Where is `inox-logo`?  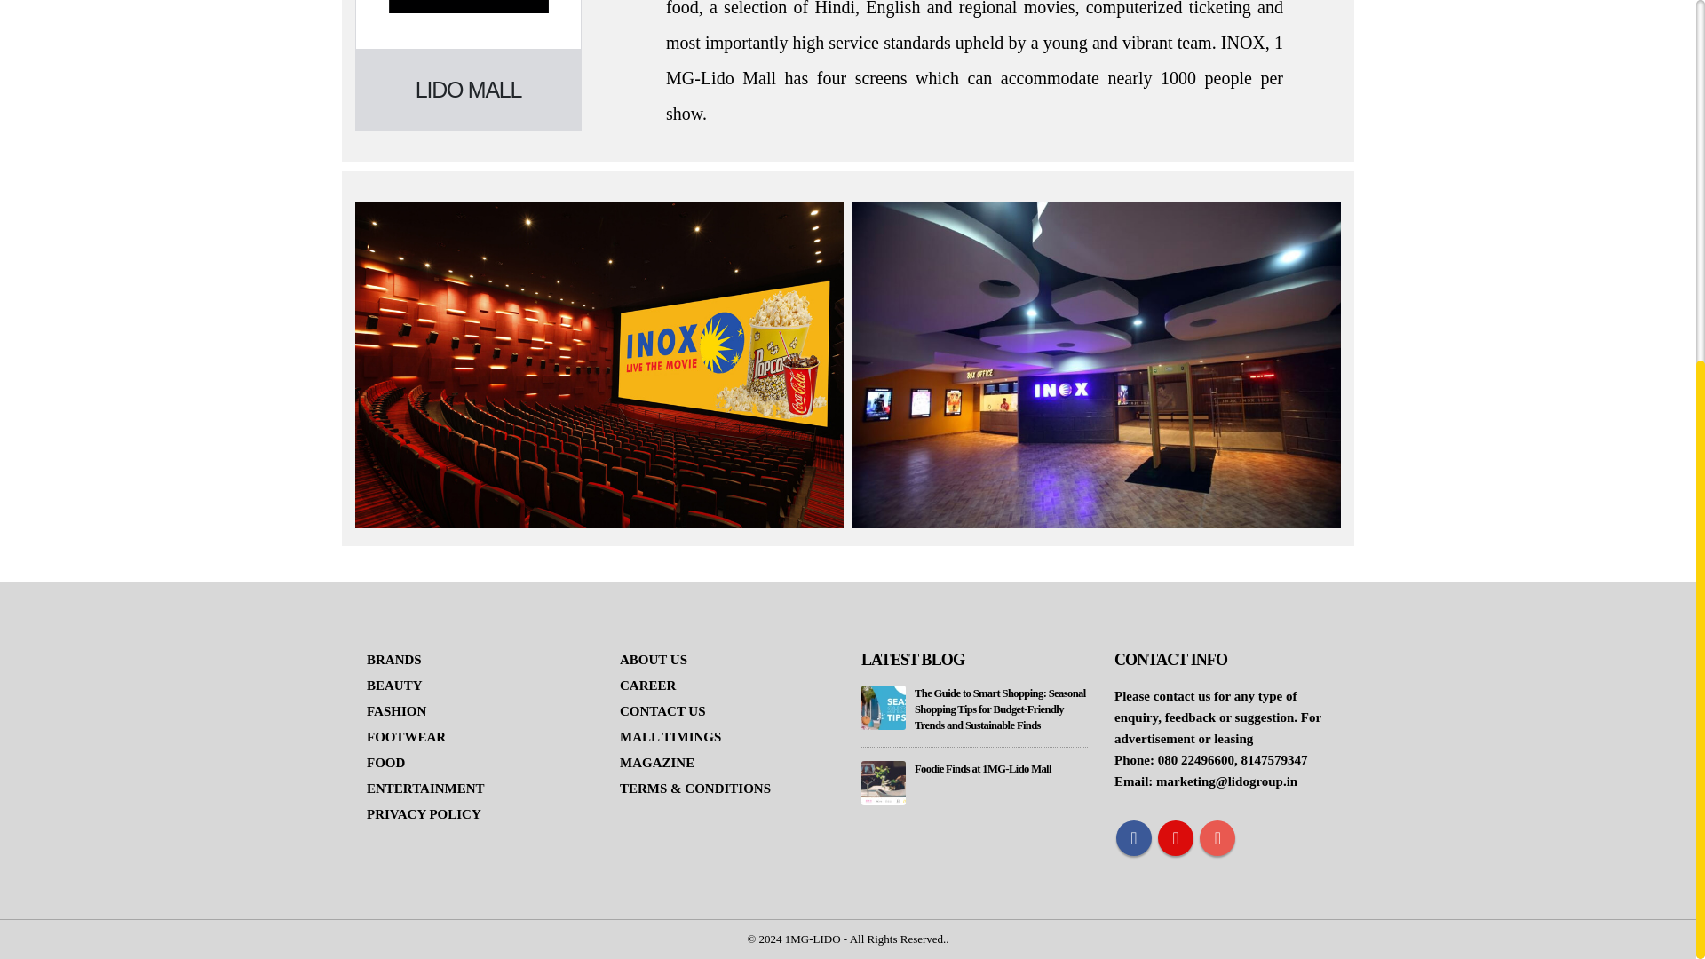
inox-logo is located at coordinates (469, 7).